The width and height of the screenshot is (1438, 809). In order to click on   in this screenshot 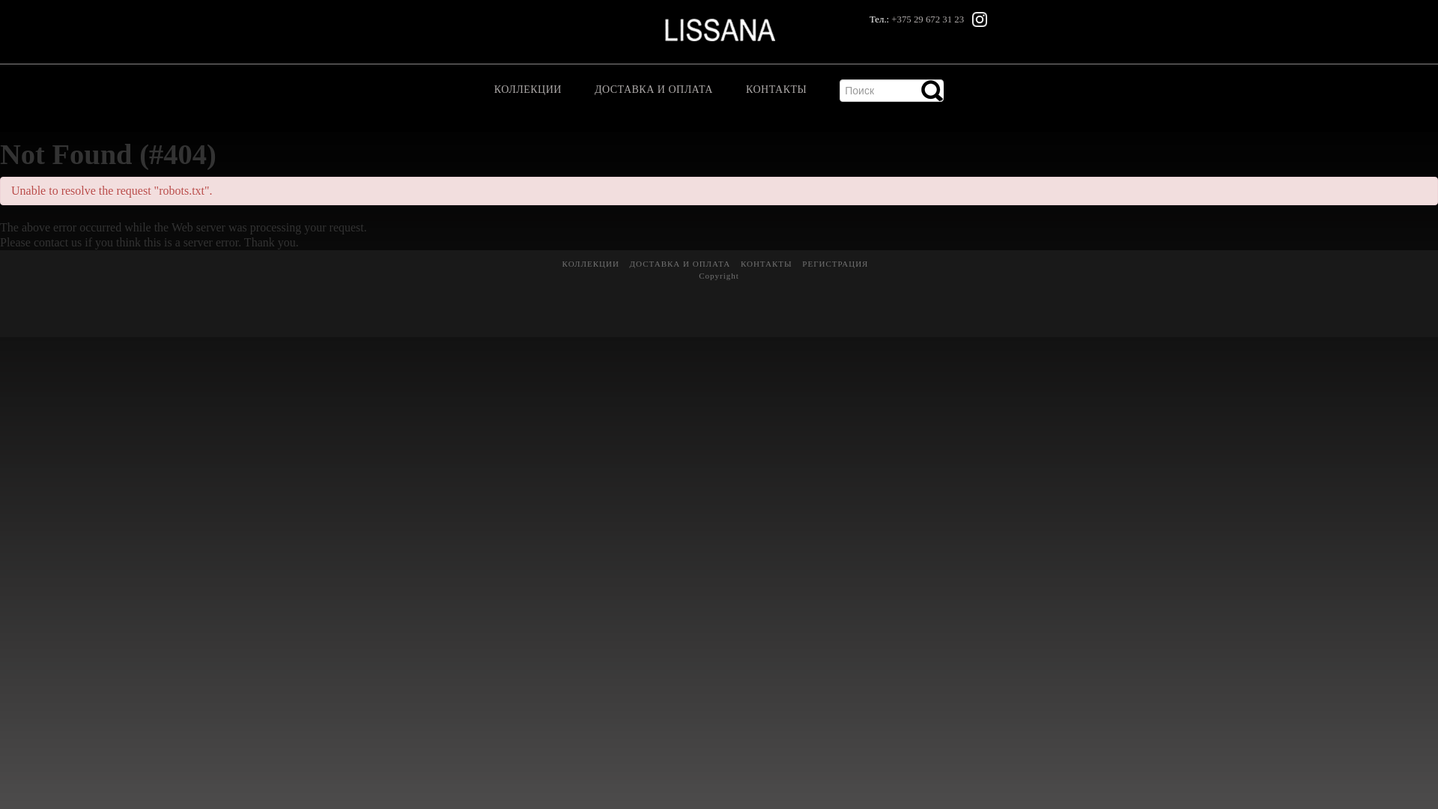, I will do `click(932, 91)`.